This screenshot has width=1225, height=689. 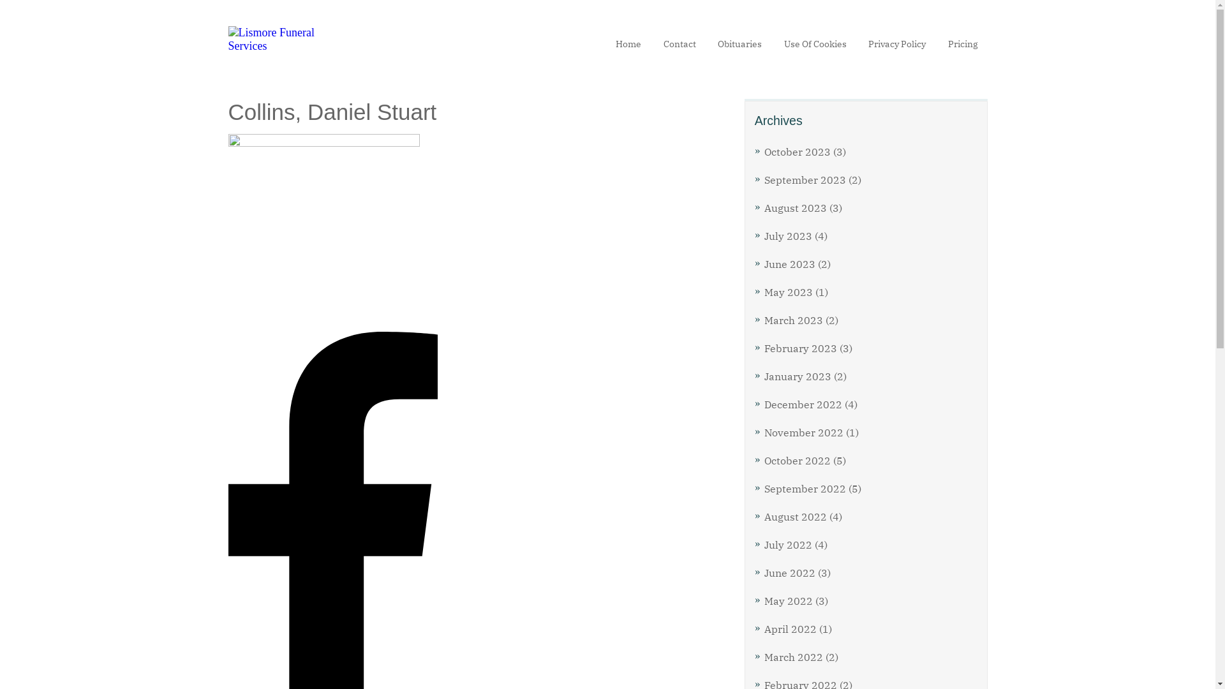 What do you see at coordinates (796, 517) in the screenshot?
I see `August 2022` at bounding box center [796, 517].